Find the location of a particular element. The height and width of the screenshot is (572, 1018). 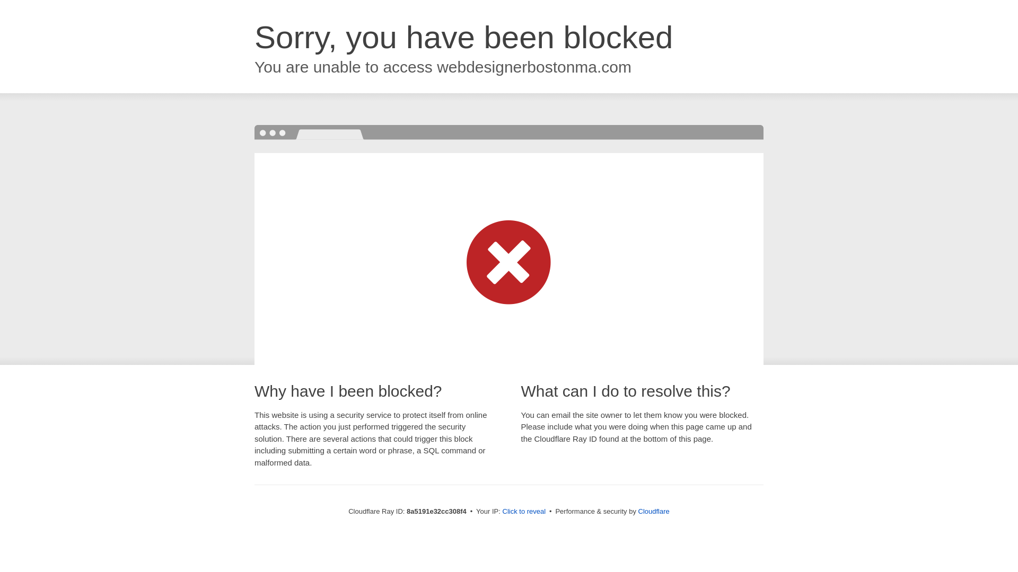

Click to reveal is located at coordinates (524, 512).